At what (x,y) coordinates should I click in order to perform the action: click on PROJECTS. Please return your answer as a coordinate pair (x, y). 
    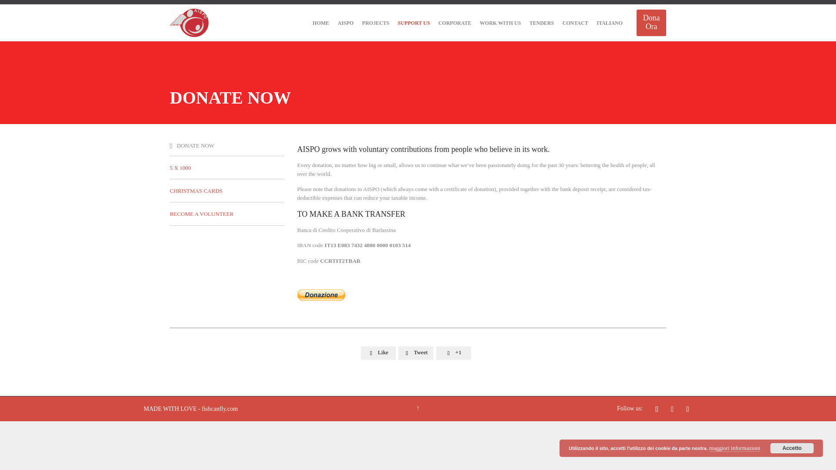
    Looking at the image, I should click on (375, 23).